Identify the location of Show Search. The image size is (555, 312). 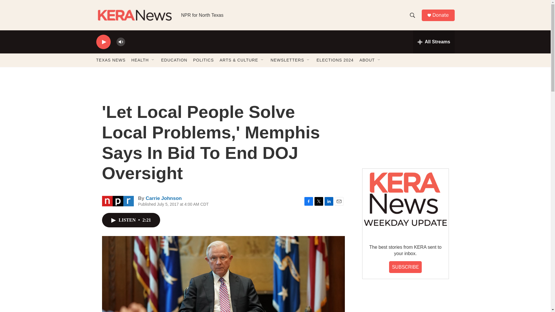
(412, 15).